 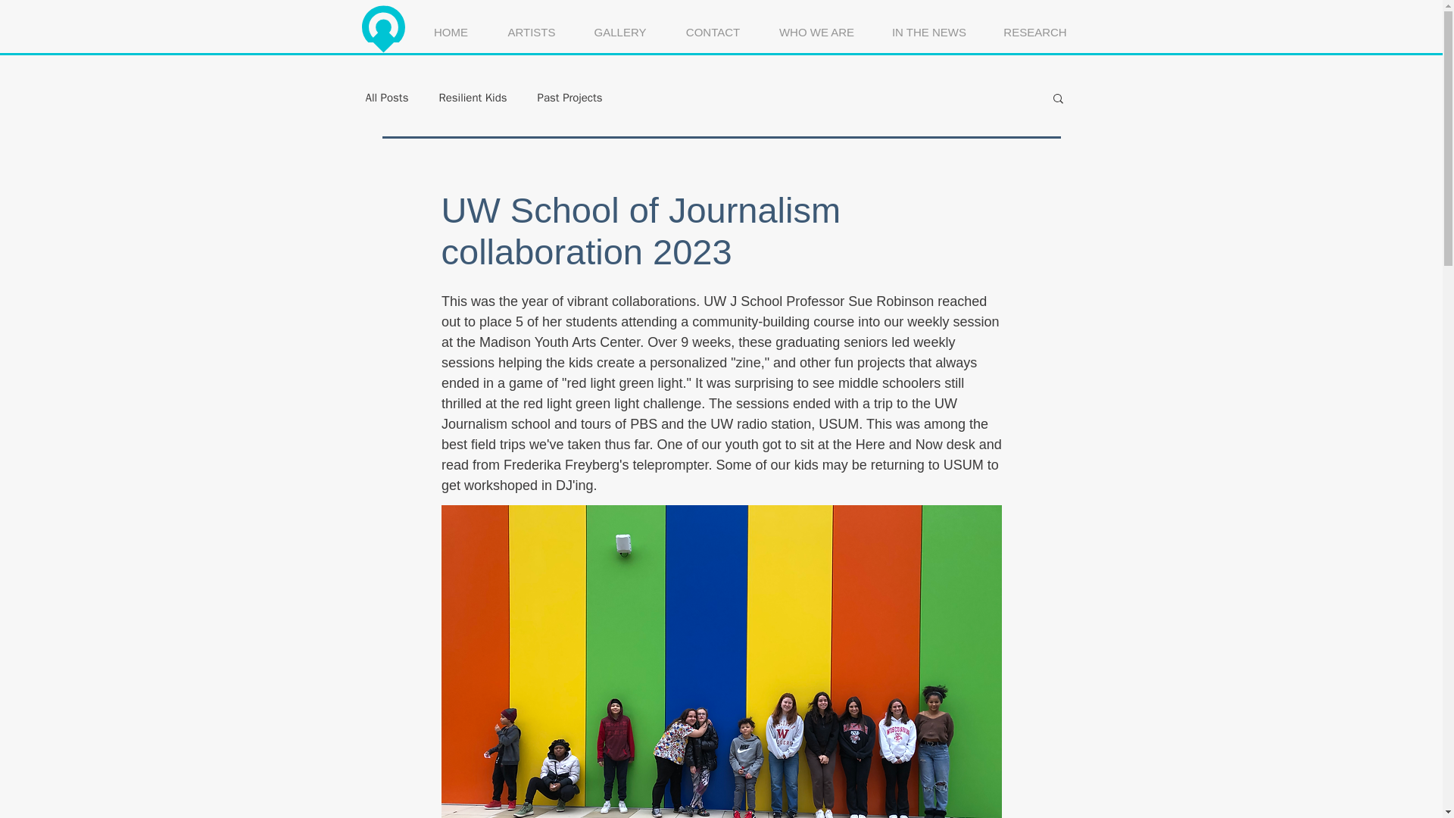 I want to click on HOME, so click(x=451, y=25).